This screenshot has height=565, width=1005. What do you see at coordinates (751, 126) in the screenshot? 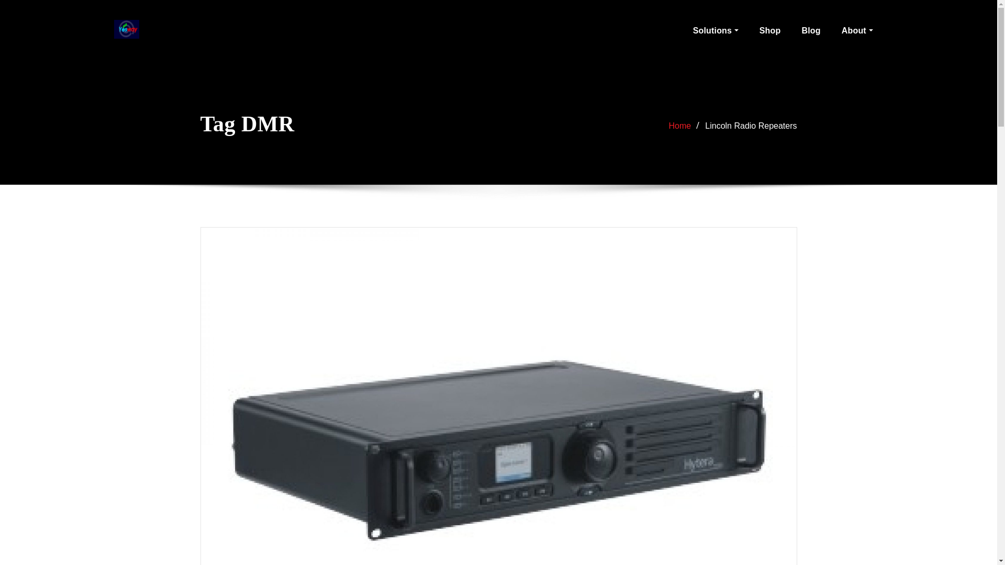
I see `Lincoln Radio Repeaters` at bounding box center [751, 126].